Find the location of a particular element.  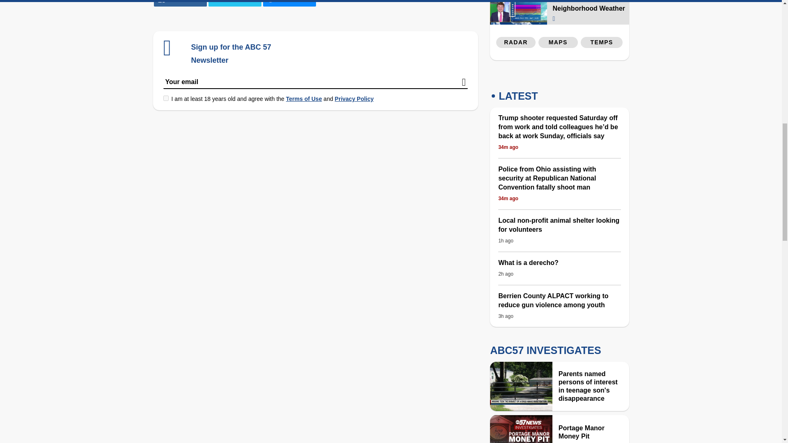

on is located at coordinates (166, 98).